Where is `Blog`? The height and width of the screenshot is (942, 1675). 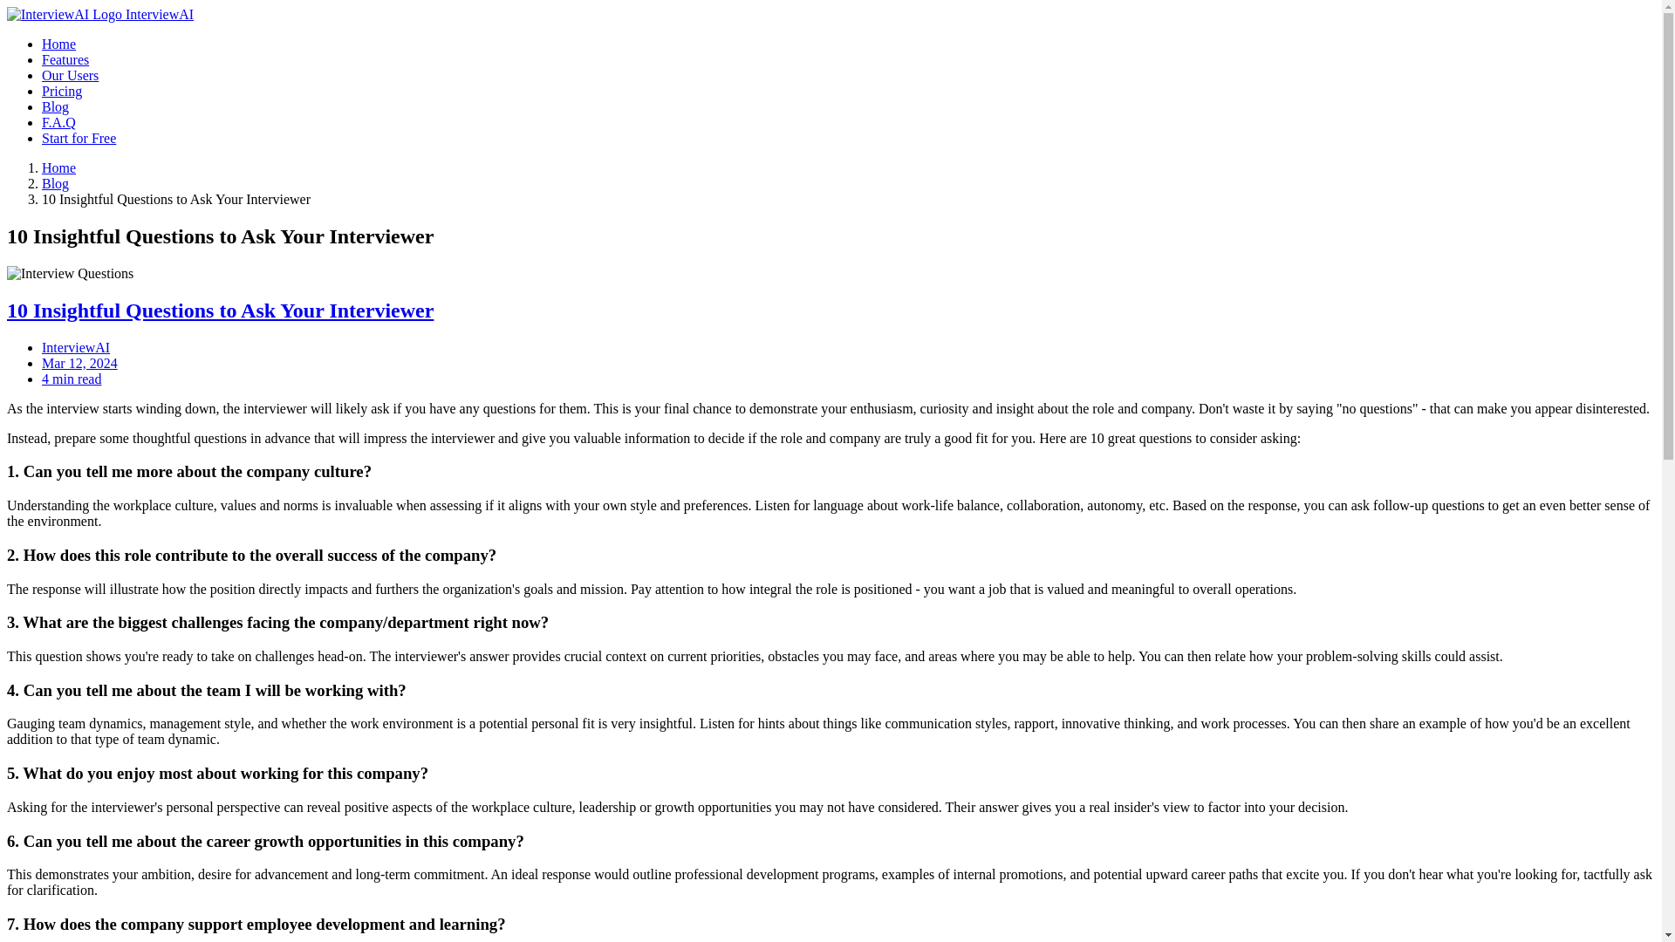 Blog is located at coordinates (55, 106).